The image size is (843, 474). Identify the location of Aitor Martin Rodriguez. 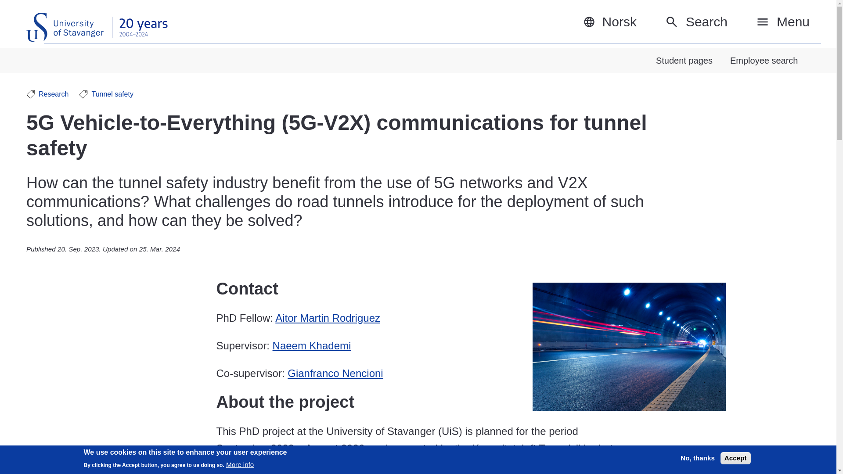
(328, 318).